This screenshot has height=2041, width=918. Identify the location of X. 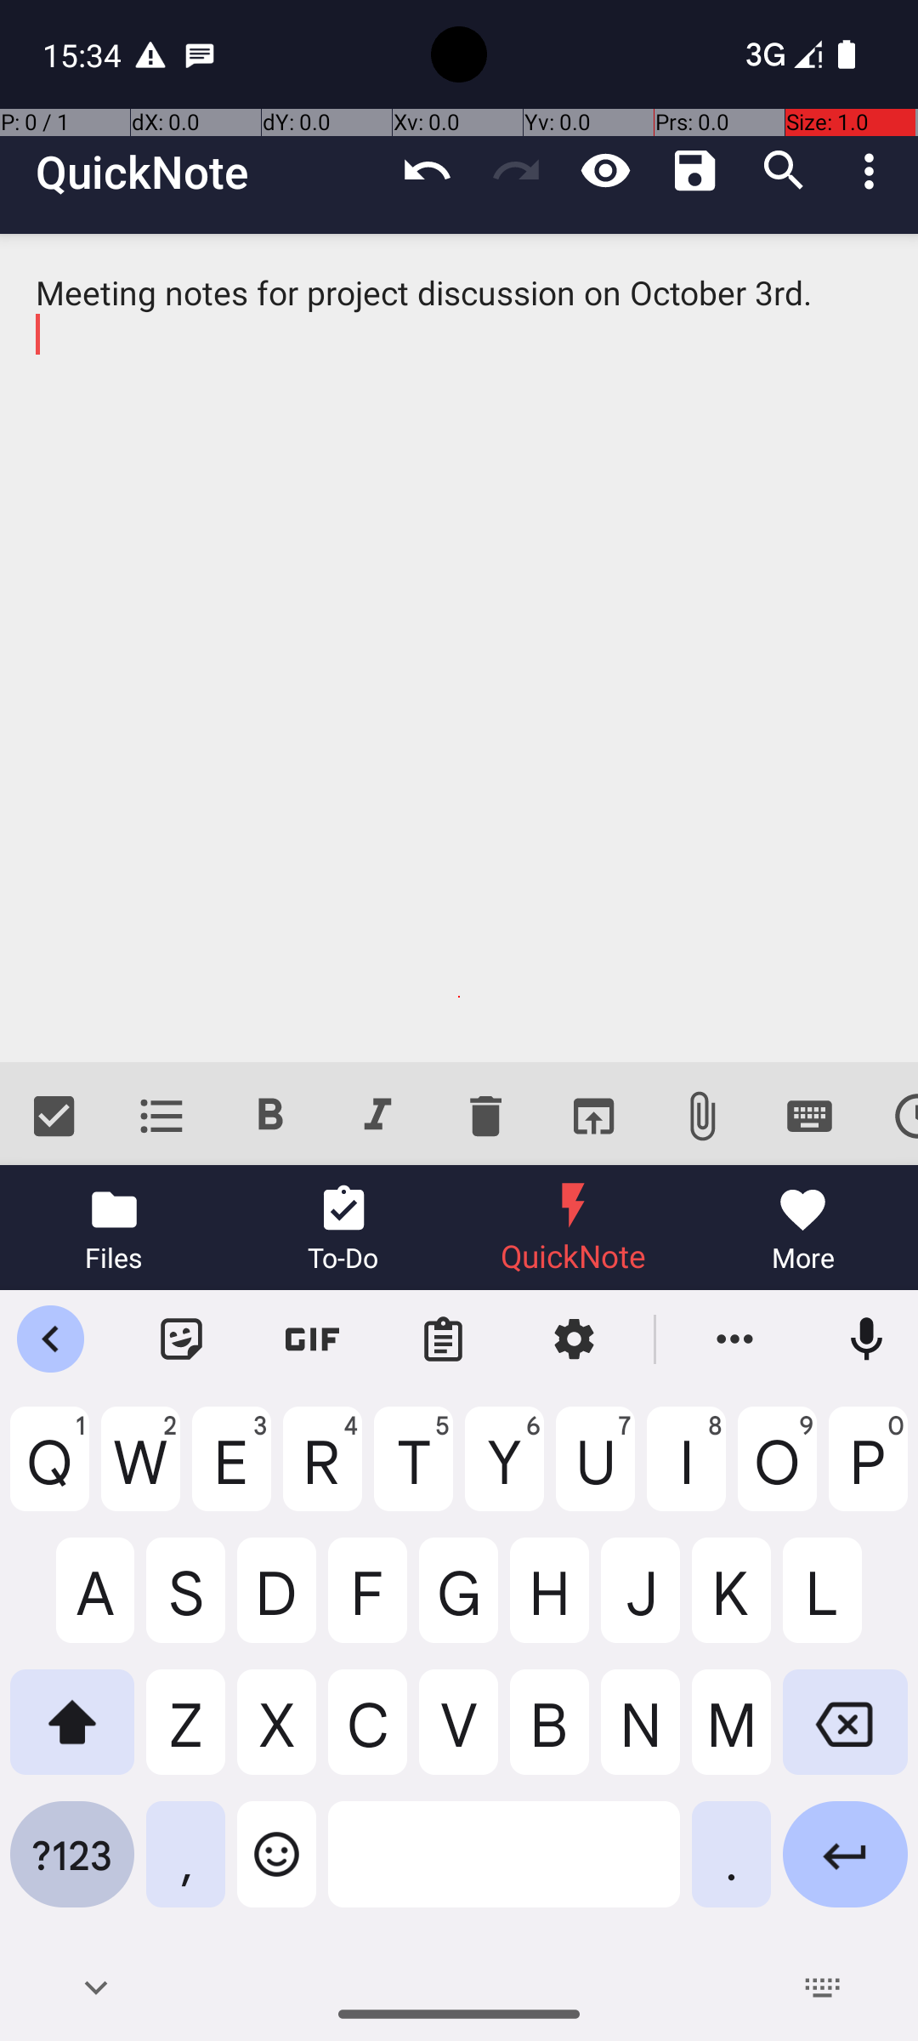
(277, 1735).